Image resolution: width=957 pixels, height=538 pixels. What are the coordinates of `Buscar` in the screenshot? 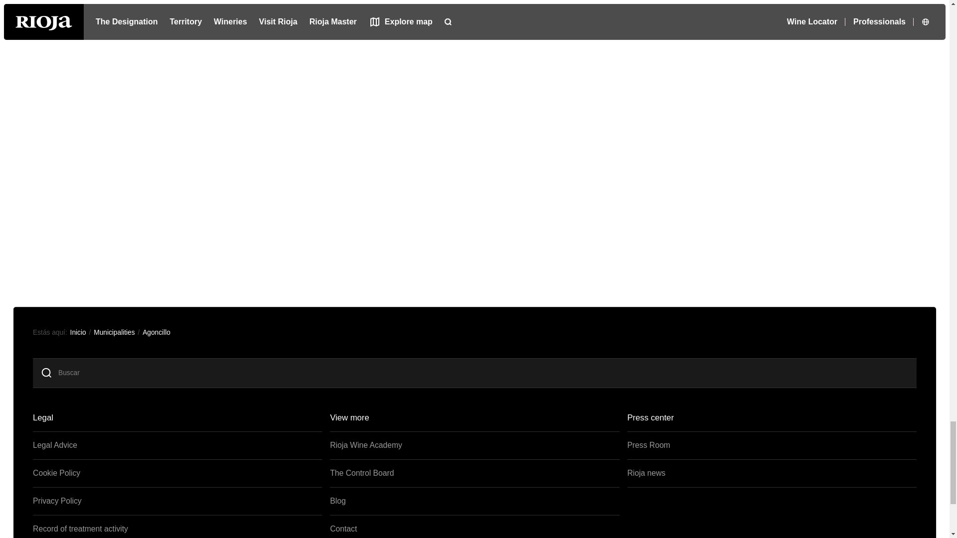 It's located at (486, 373).